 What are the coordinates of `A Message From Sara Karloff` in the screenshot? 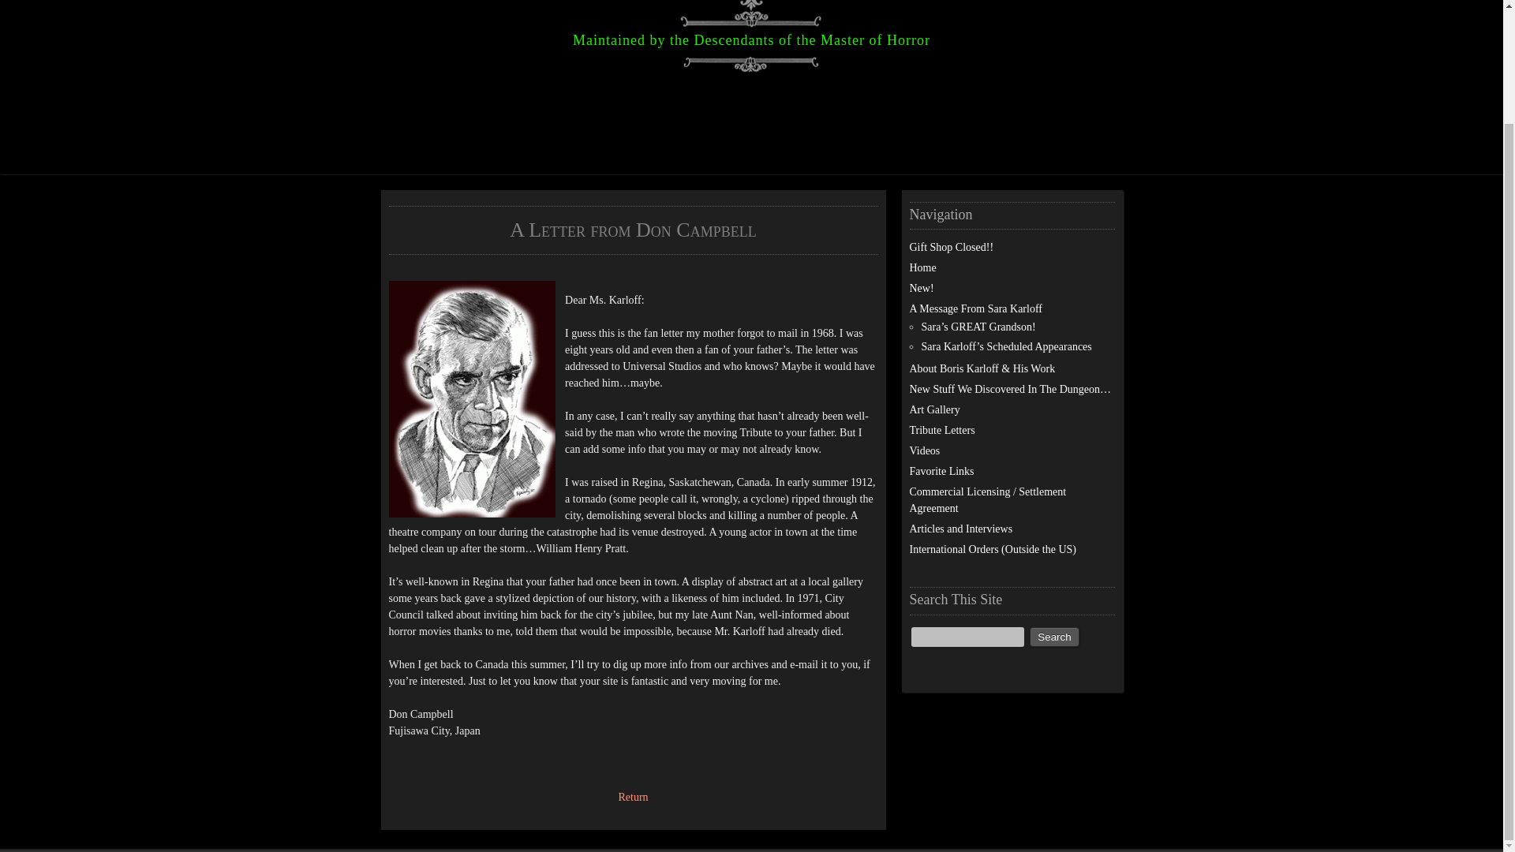 It's located at (975, 308).